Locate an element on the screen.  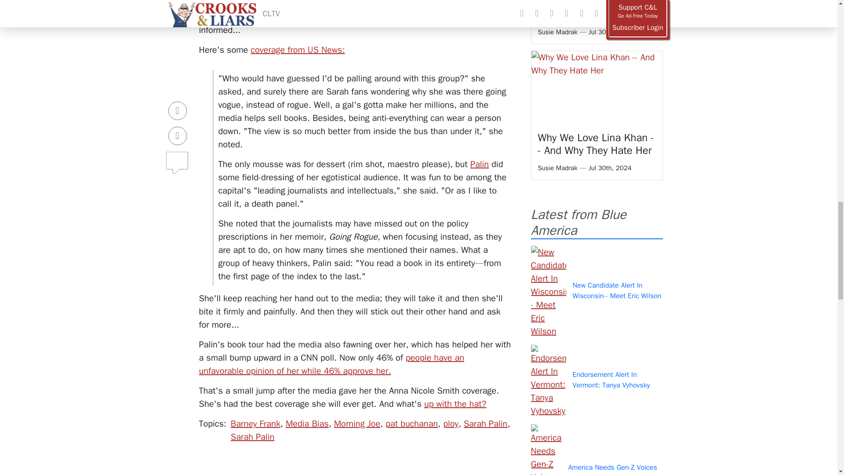
pat buchanan is located at coordinates (411, 424).